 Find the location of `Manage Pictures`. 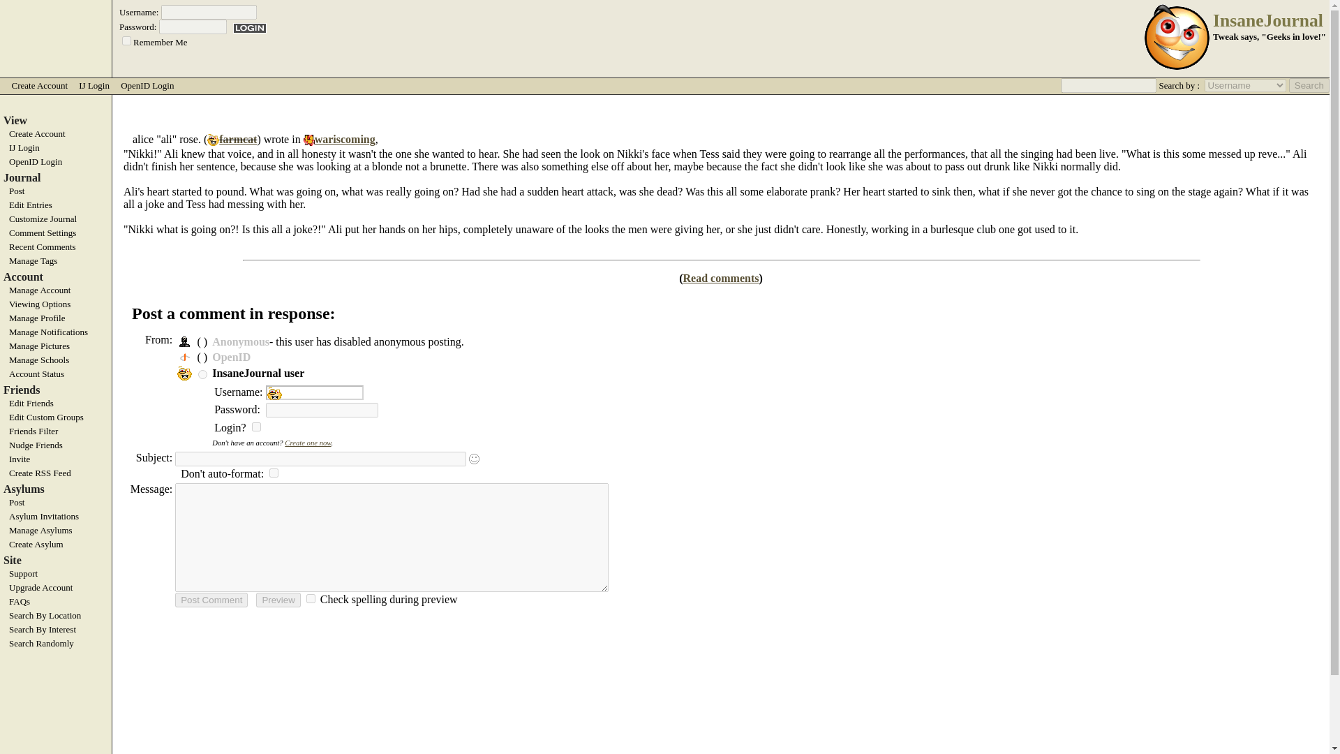

Manage Pictures is located at coordinates (56, 346).